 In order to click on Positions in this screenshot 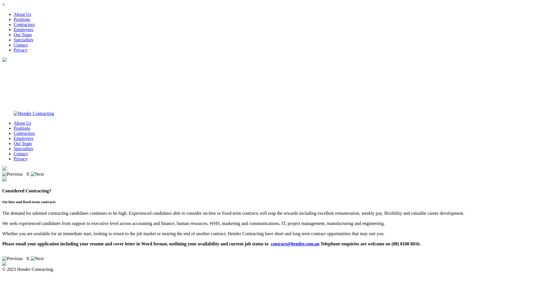, I will do `click(22, 19)`.